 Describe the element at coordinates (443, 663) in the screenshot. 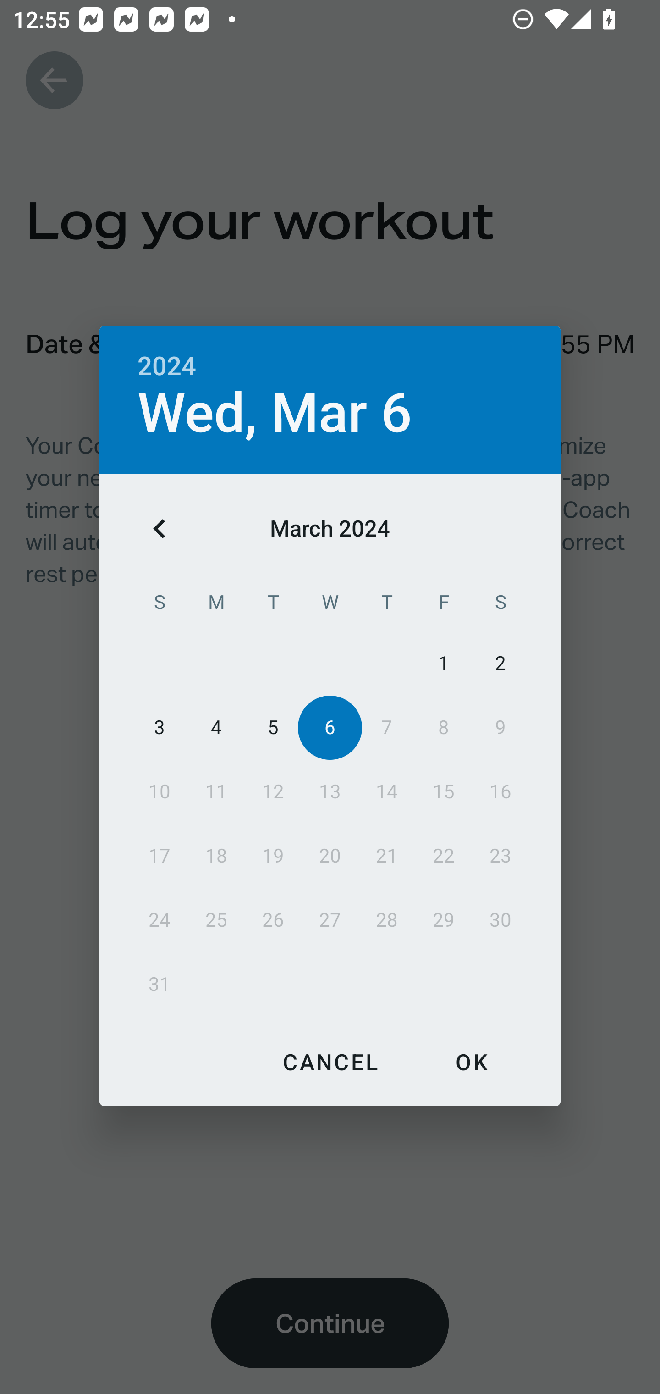

I see `1 01 March 2024` at that location.